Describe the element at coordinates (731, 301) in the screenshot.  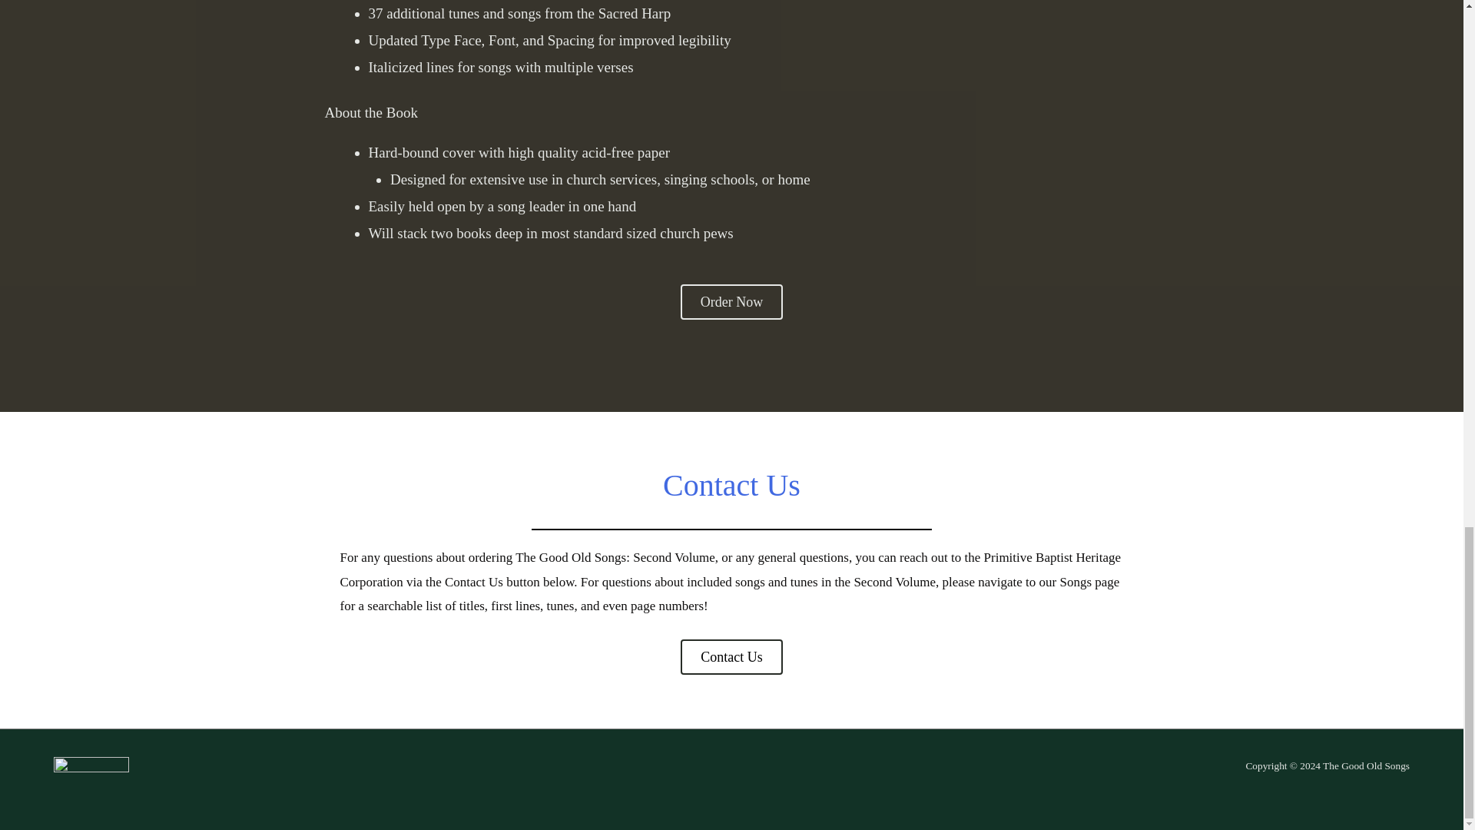
I see `Order Now` at that location.